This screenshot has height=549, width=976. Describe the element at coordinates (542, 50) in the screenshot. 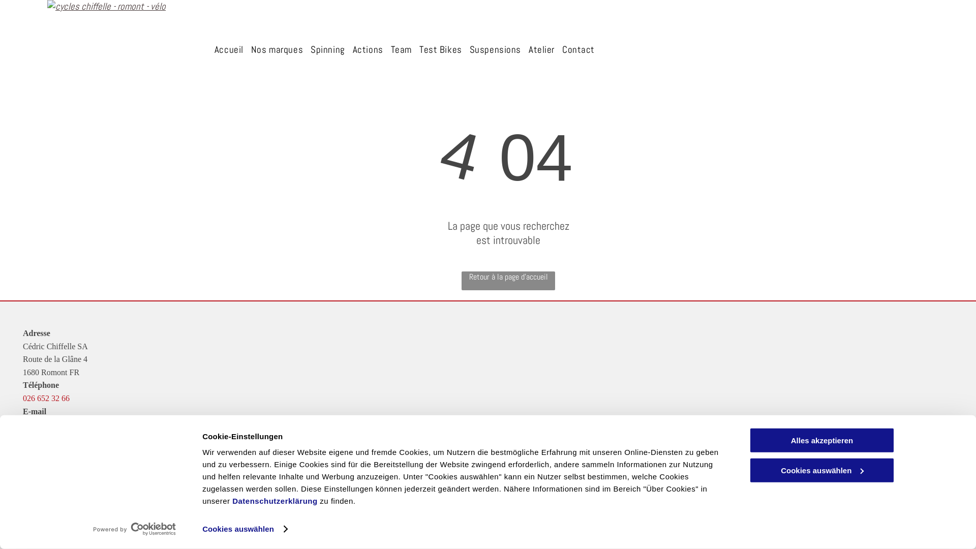

I see `Atelier` at that location.